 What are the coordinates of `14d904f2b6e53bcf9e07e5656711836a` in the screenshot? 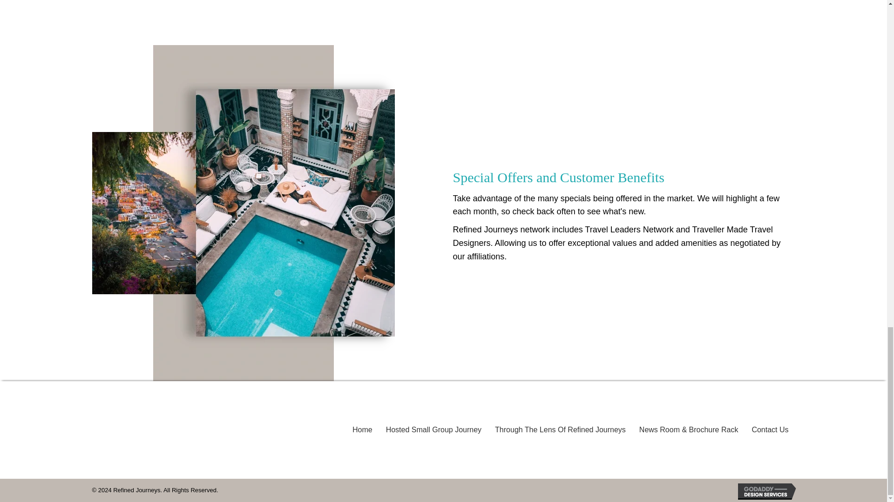 It's located at (131, 429).